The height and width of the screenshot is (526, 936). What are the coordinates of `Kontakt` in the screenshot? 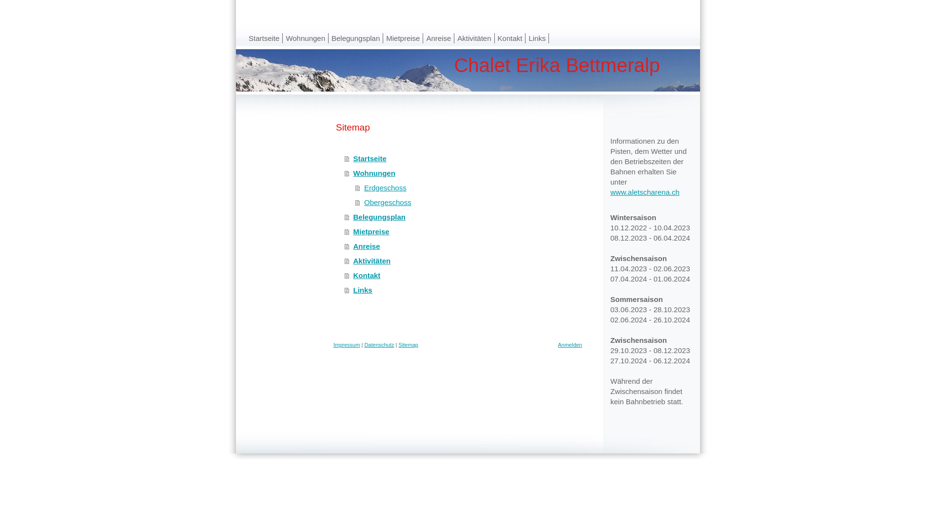 It's located at (510, 38).